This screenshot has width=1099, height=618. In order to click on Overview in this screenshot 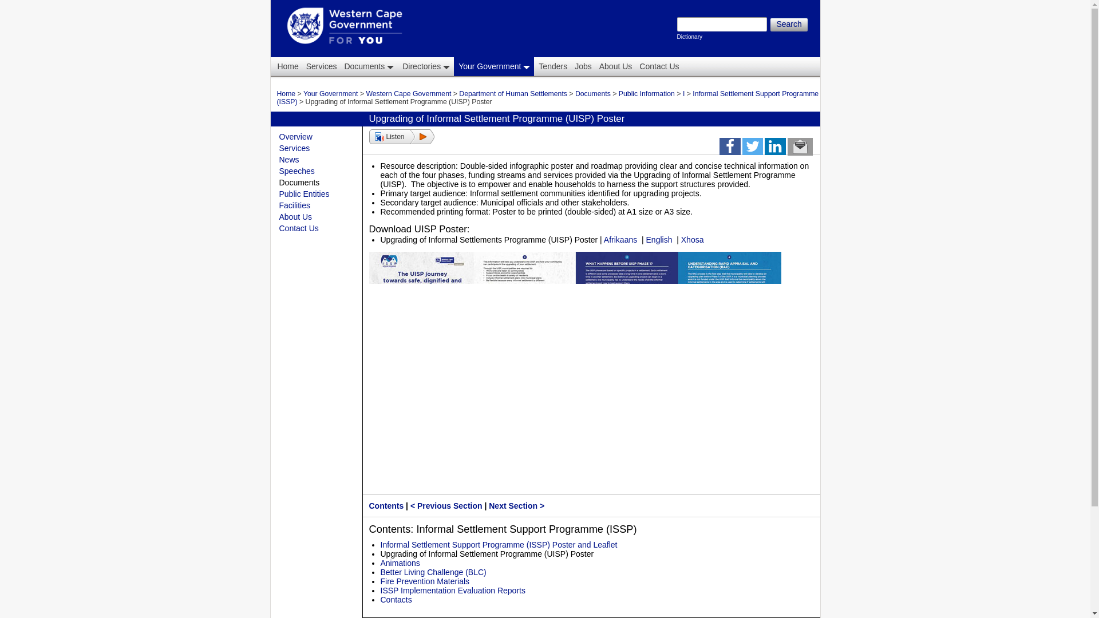, I will do `click(295, 137)`.